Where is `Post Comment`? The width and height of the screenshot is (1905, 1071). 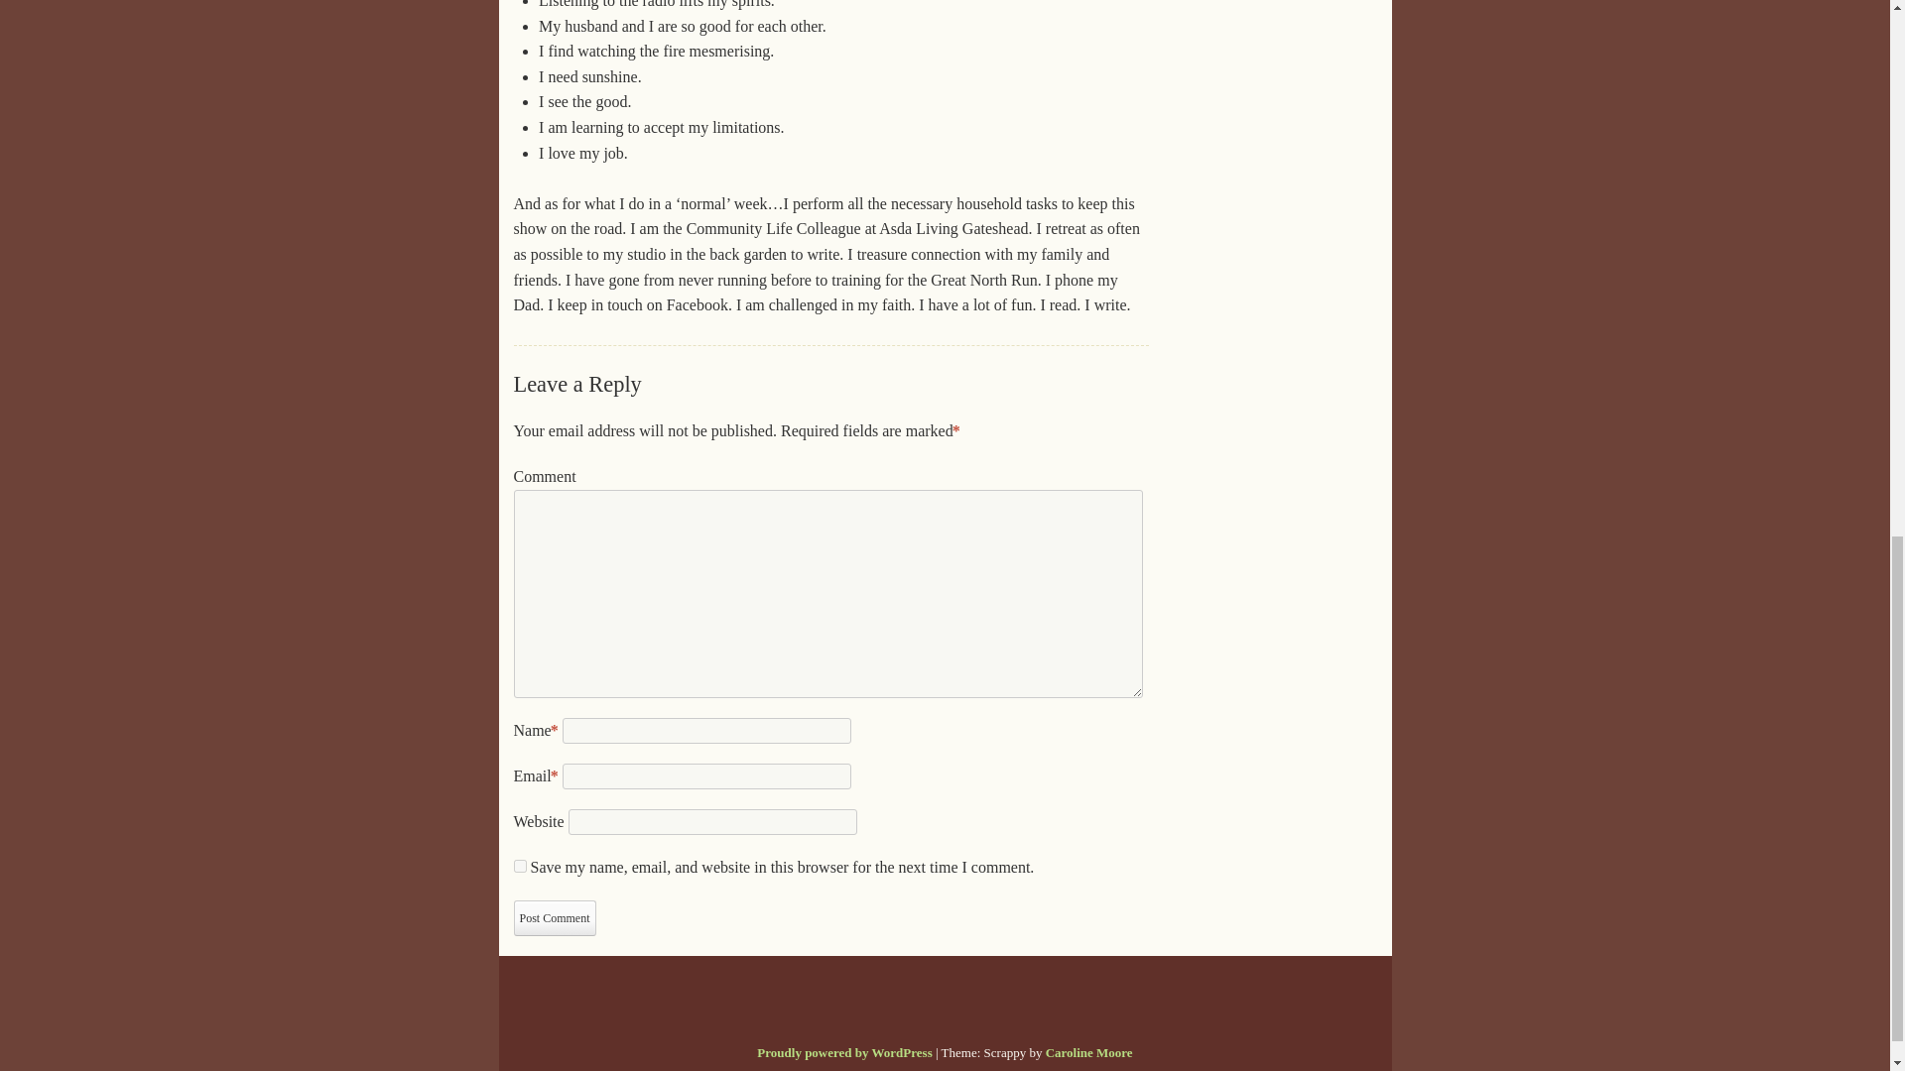
Post Comment is located at coordinates (555, 918).